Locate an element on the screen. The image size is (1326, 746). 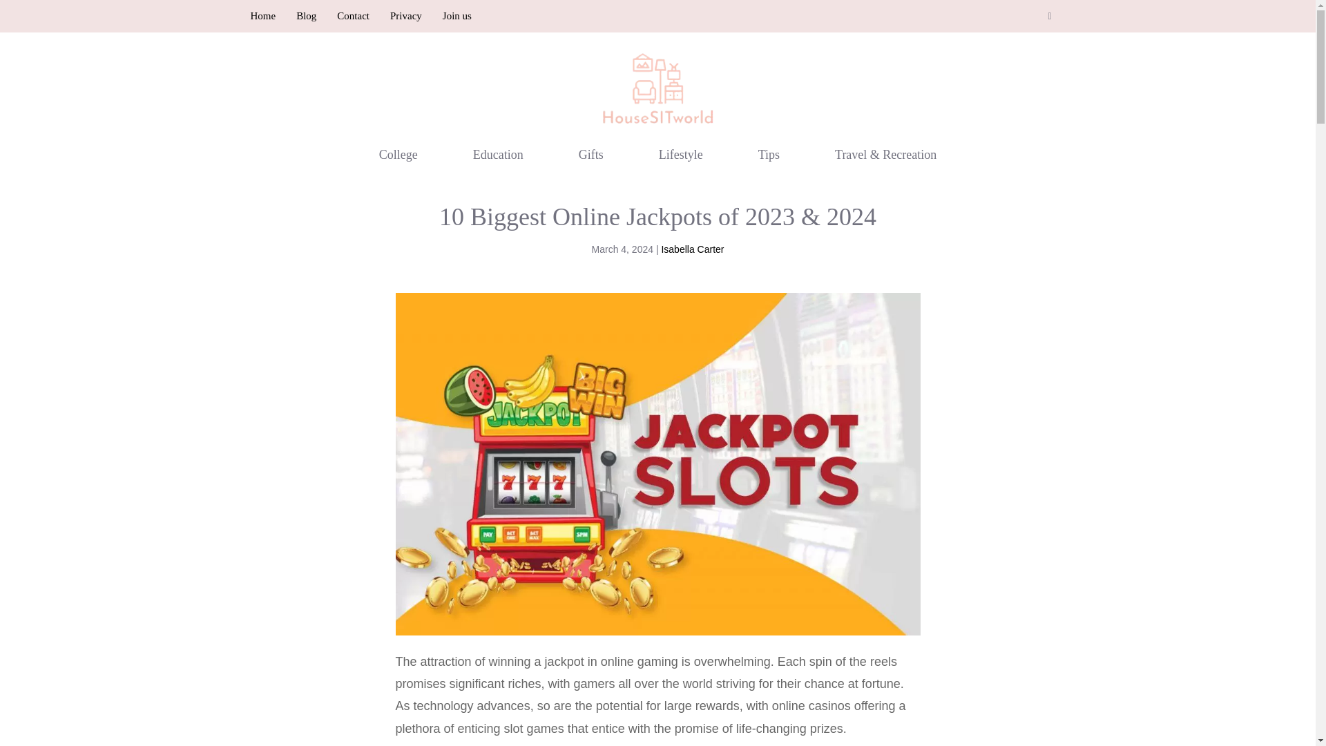
Tips is located at coordinates (769, 155).